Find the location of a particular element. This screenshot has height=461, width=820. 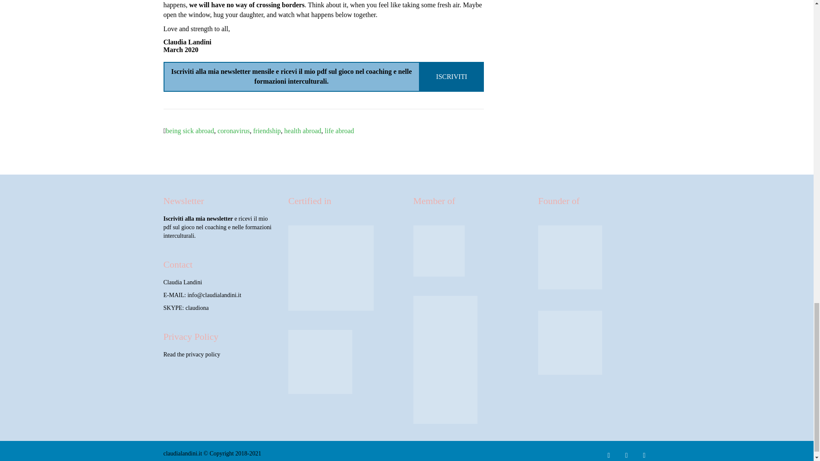

ISCRIVITI is located at coordinates (452, 76).